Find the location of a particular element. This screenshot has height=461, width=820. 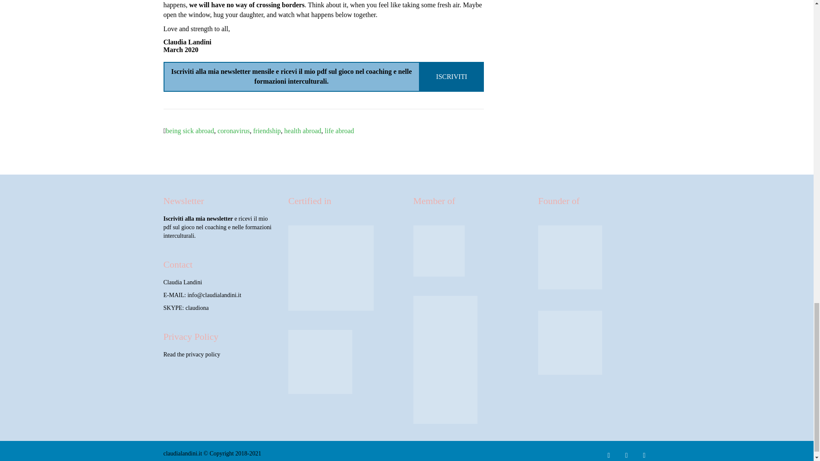

ISCRIVITI is located at coordinates (452, 76).